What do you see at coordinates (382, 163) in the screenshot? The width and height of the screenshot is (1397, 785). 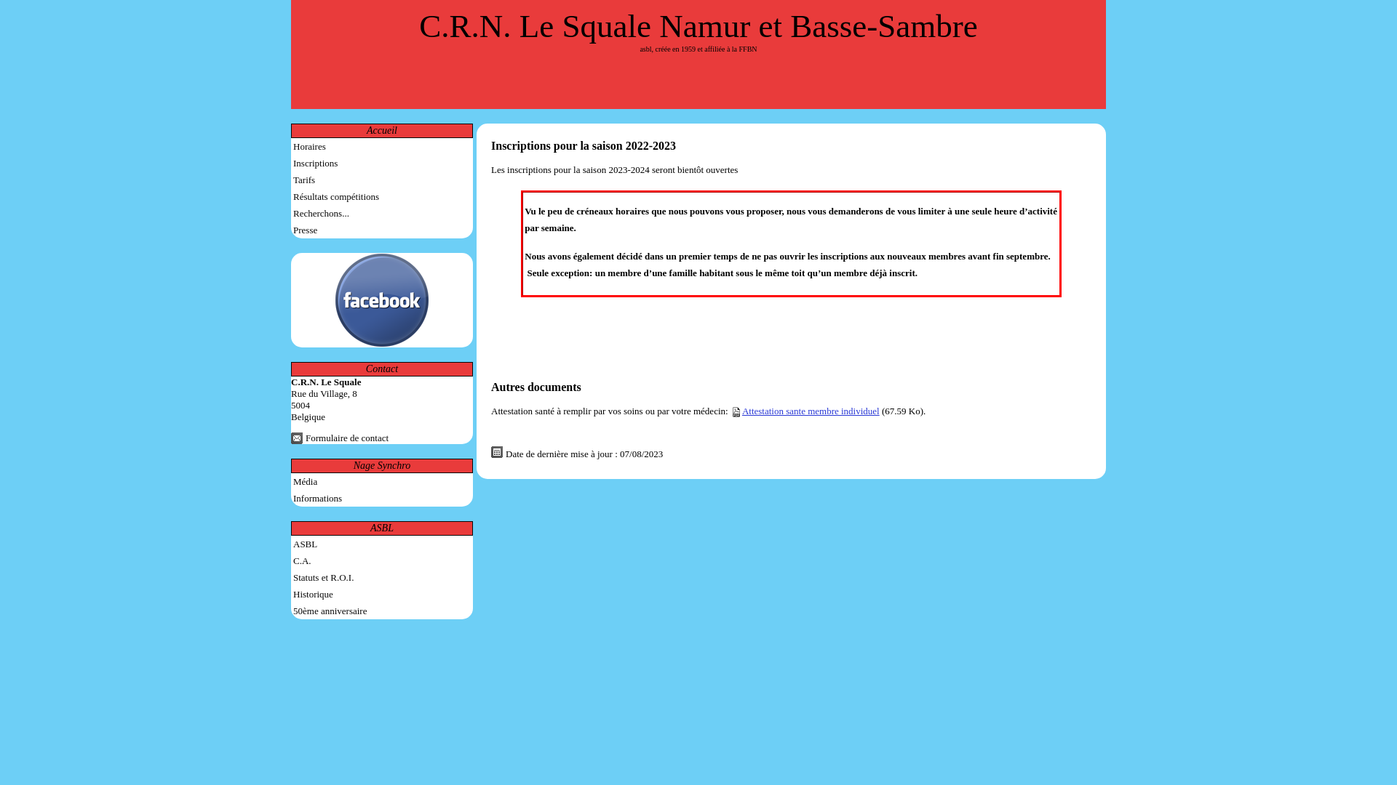 I see `Inscriptions` at bounding box center [382, 163].